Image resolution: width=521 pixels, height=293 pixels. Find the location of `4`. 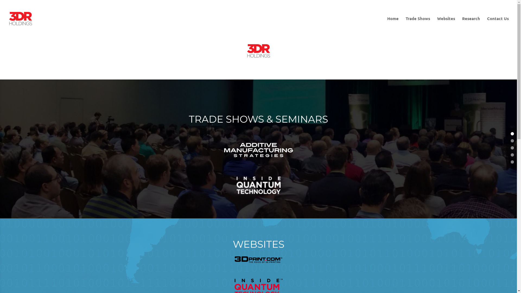

4 is located at coordinates (512, 162).